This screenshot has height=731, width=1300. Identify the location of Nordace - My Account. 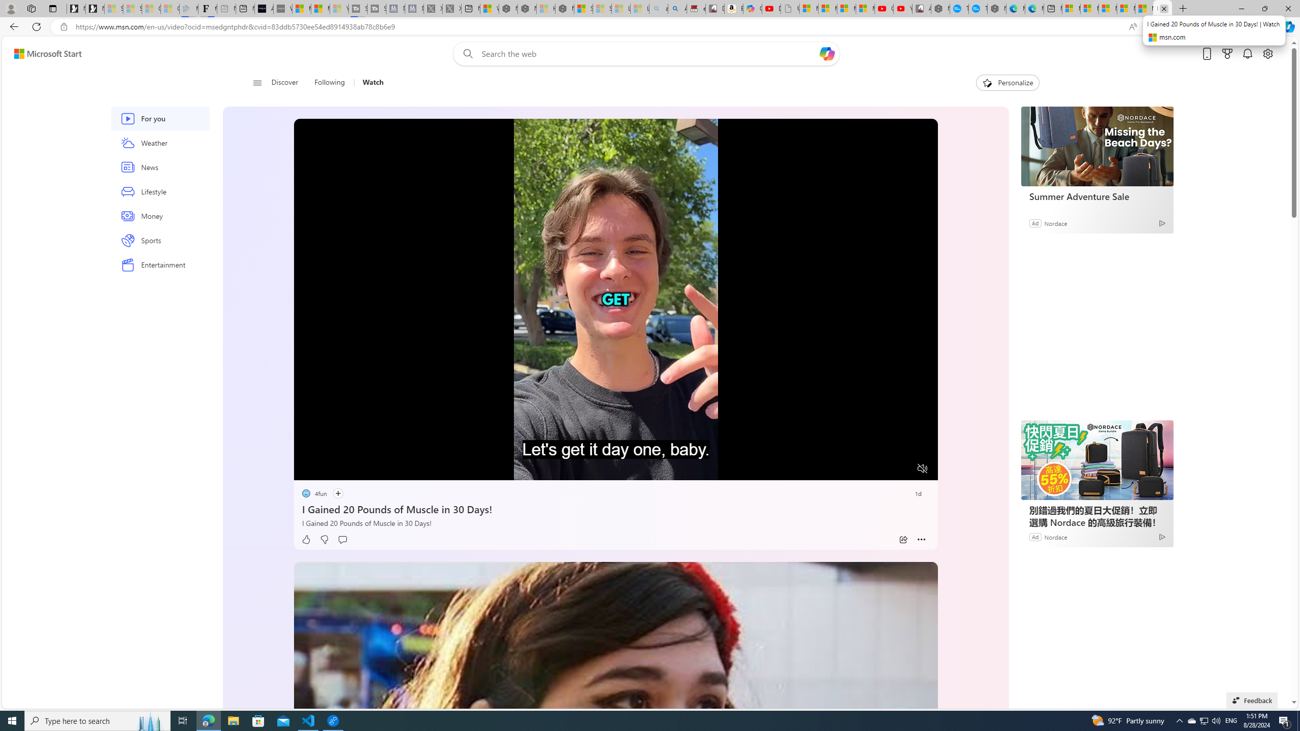
(940, 9).